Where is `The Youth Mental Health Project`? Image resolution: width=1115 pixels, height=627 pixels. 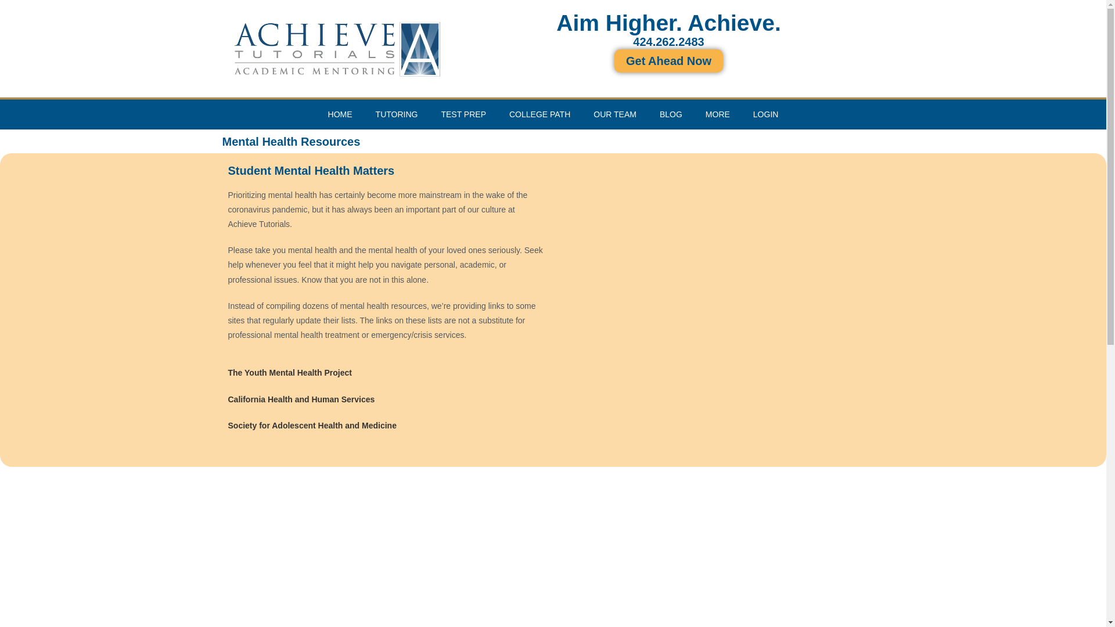
The Youth Mental Health Project is located at coordinates (289, 373).